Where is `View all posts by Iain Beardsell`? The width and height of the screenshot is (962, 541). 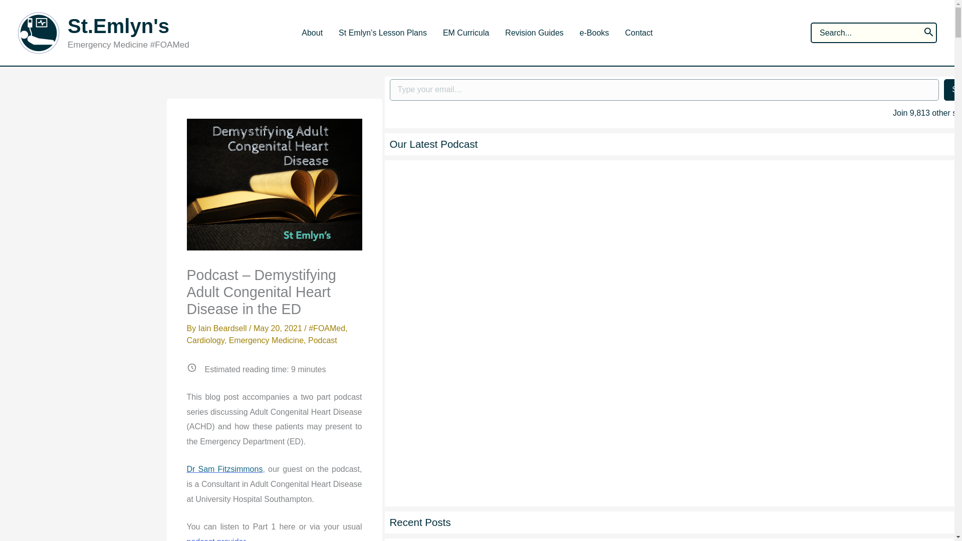
View all posts by Iain Beardsell is located at coordinates (223, 328).